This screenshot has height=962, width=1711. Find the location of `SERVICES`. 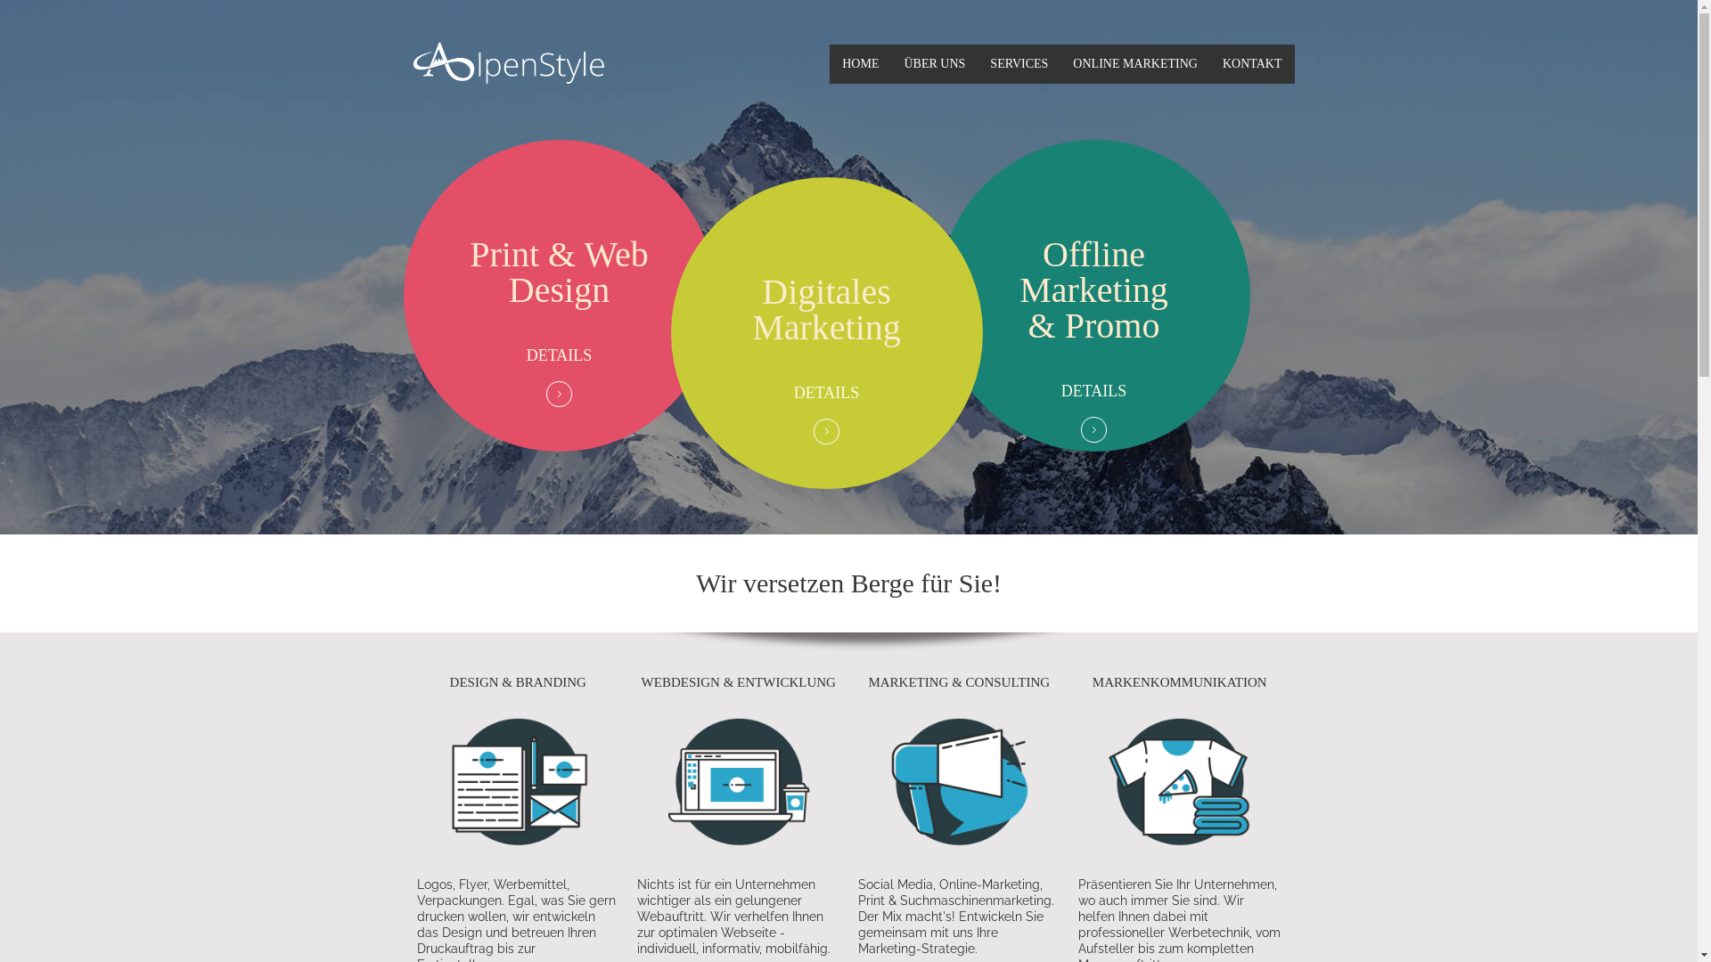

SERVICES is located at coordinates (1019, 64).